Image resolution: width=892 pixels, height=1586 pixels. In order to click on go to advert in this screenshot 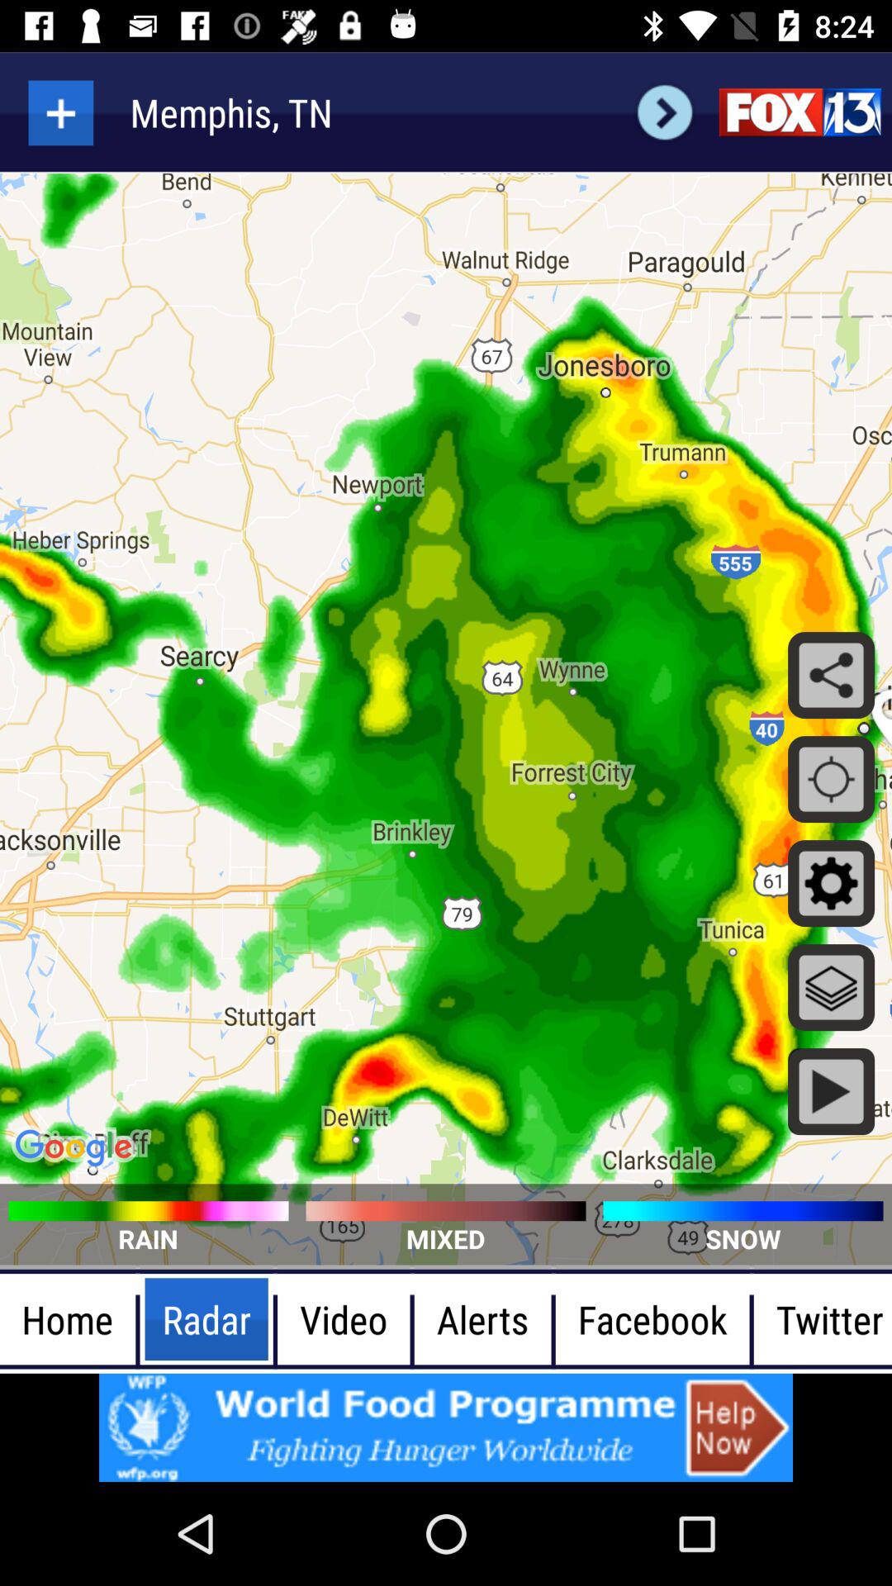, I will do `click(446, 1427)`.